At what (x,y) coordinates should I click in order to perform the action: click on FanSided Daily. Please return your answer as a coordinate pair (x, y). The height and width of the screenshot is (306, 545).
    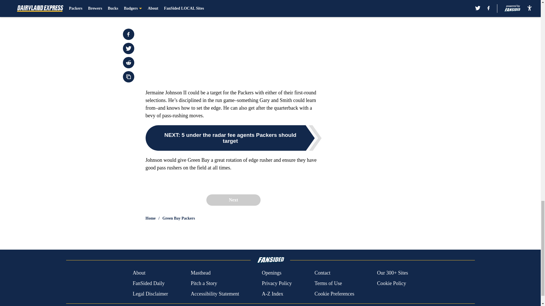
    Looking at the image, I should click on (148, 283).